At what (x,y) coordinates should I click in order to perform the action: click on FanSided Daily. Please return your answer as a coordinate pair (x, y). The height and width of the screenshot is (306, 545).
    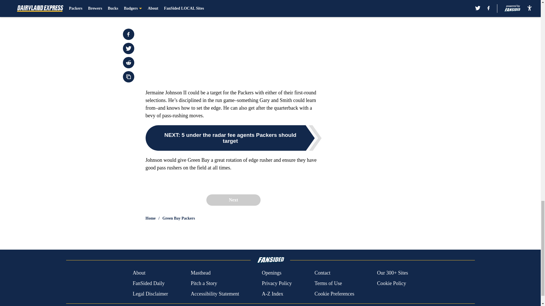
    Looking at the image, I should click on (148, 283).